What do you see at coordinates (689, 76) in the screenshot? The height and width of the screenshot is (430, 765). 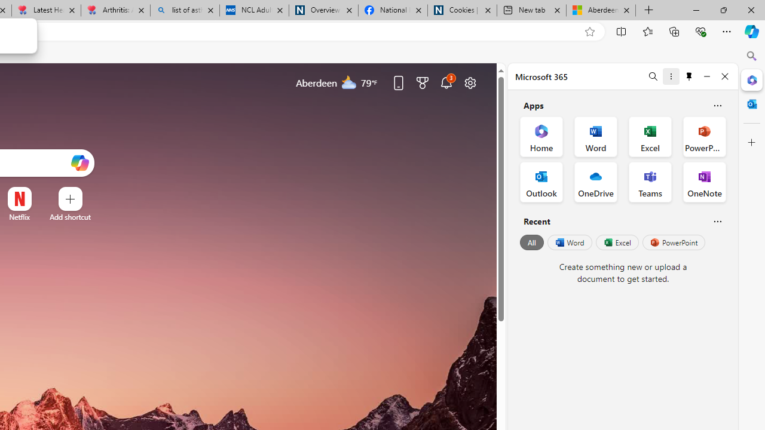 I see `Unpin side pane` at bounding box center [689, 76].